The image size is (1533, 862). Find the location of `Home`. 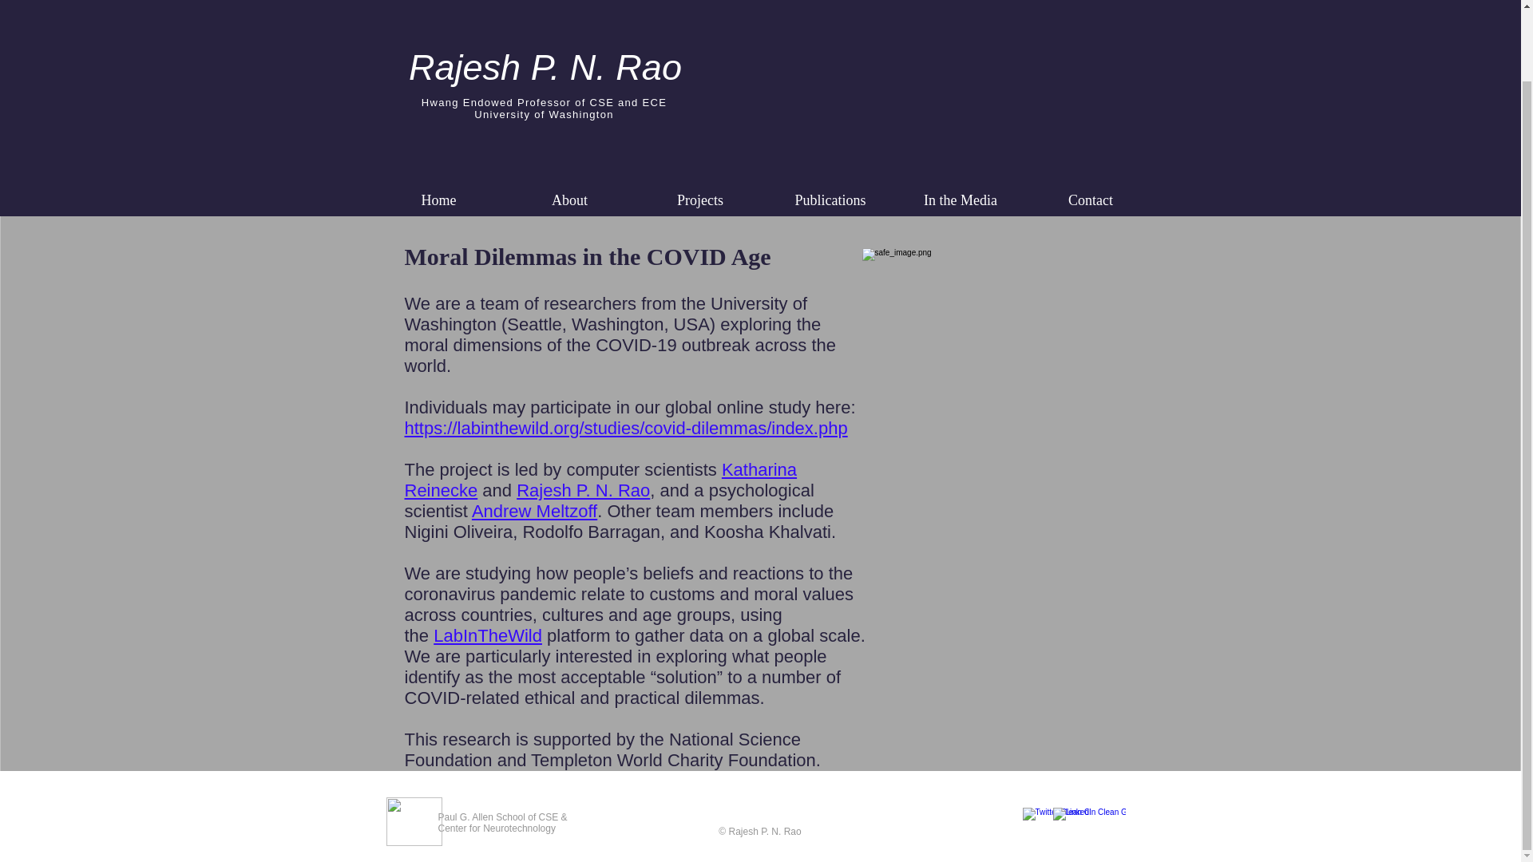

Home is located at coordinates (439, 200).